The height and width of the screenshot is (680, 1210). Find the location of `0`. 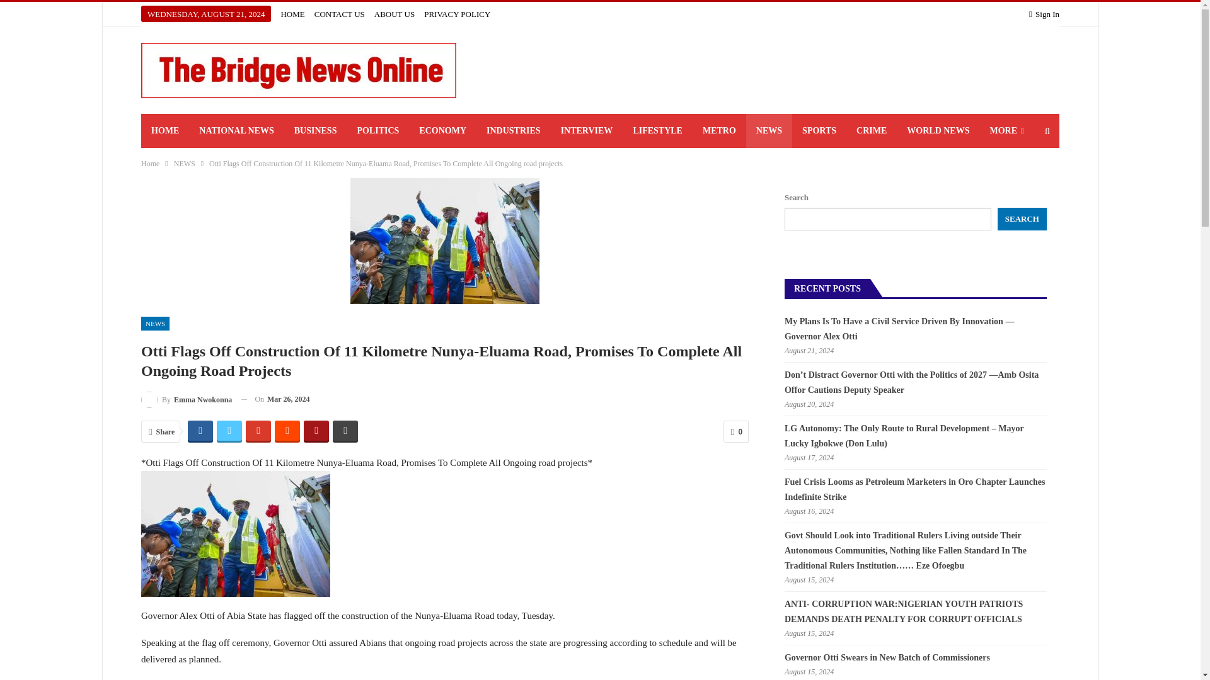

0 is located at coordinates (736, 432).